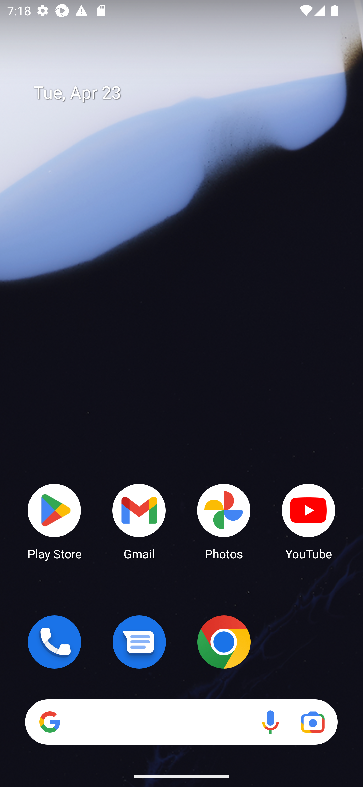 This screenshot has width=363, height=787. I want to click on Google Lens, so click(313, 722).